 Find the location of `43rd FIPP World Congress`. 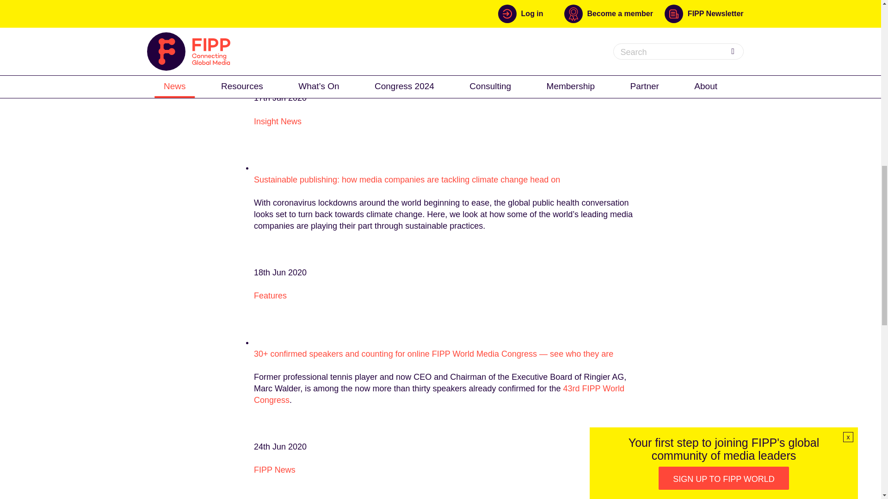

43rd FIPP World Congress is located at coordinates (439, 394).